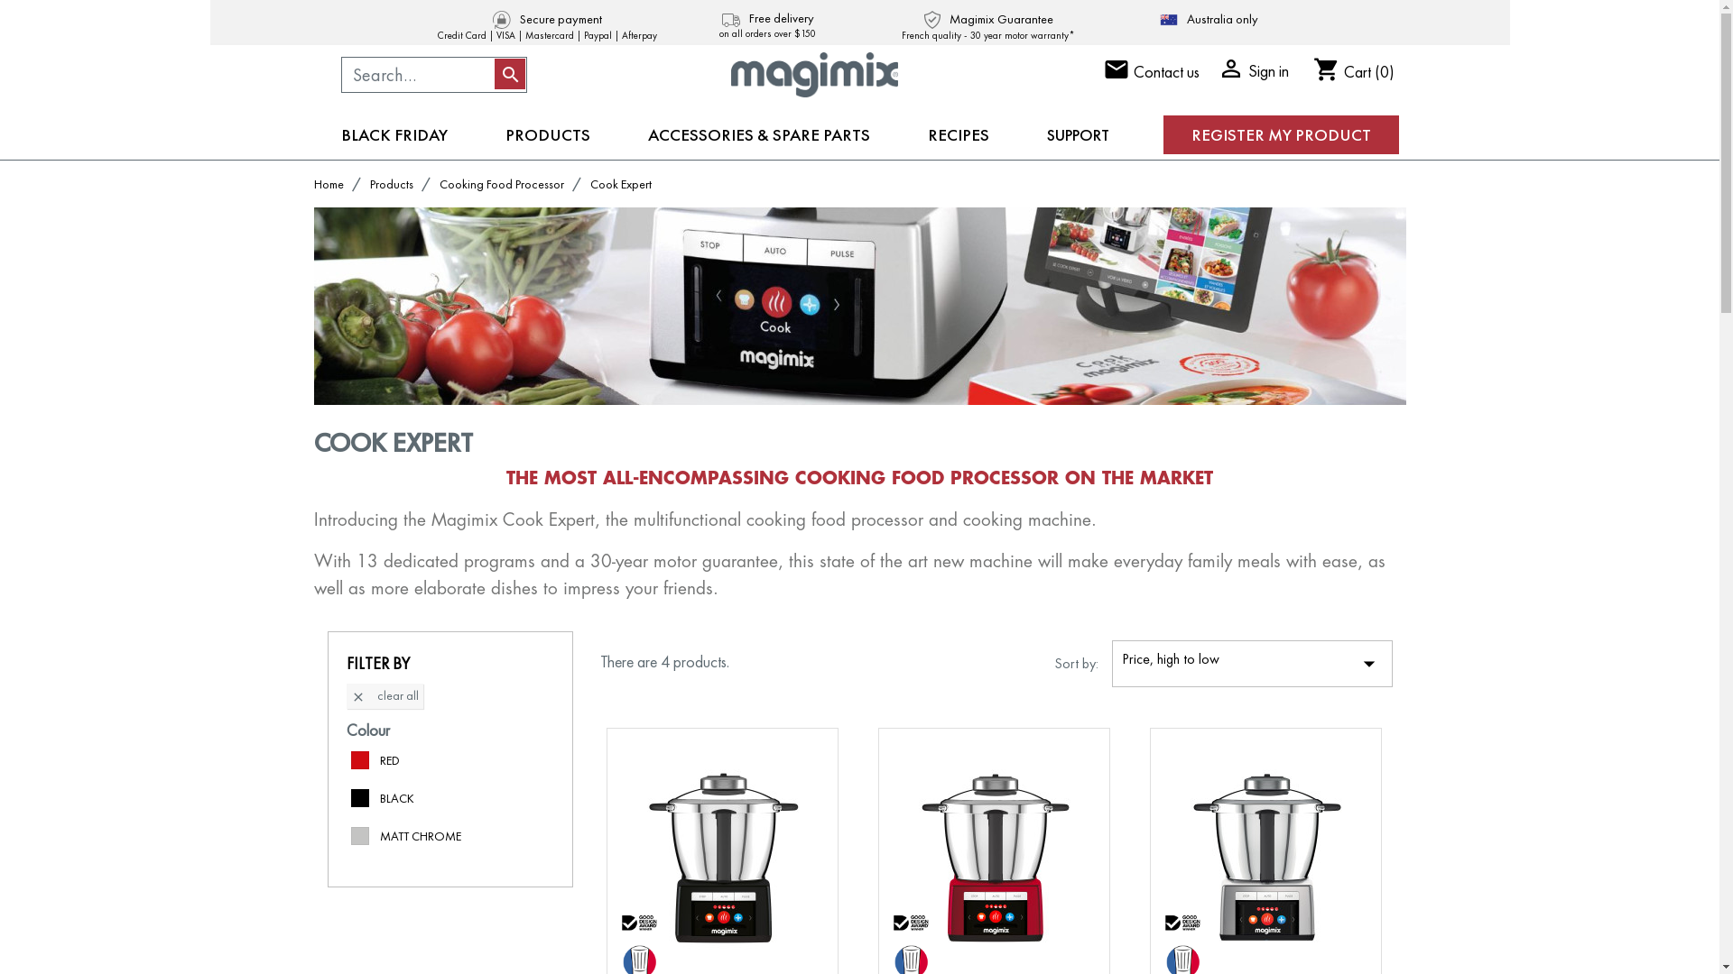 Image resolution: width=1733 pixels, height=974 pixels. I want to click on BLACK FRIDAY, so click(394, 135).